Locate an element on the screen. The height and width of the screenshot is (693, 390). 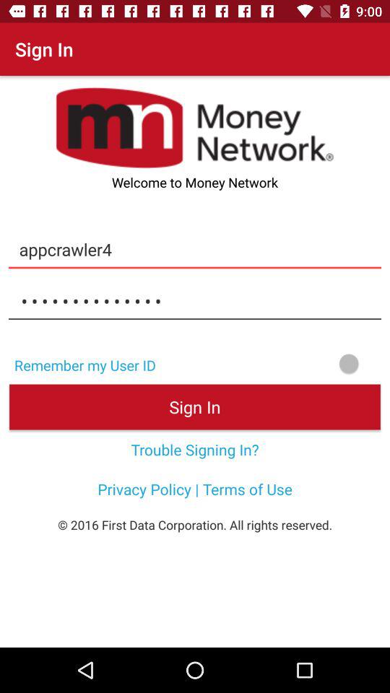
turn off the item above the remember my user icon is located at coordinates (195, 301).